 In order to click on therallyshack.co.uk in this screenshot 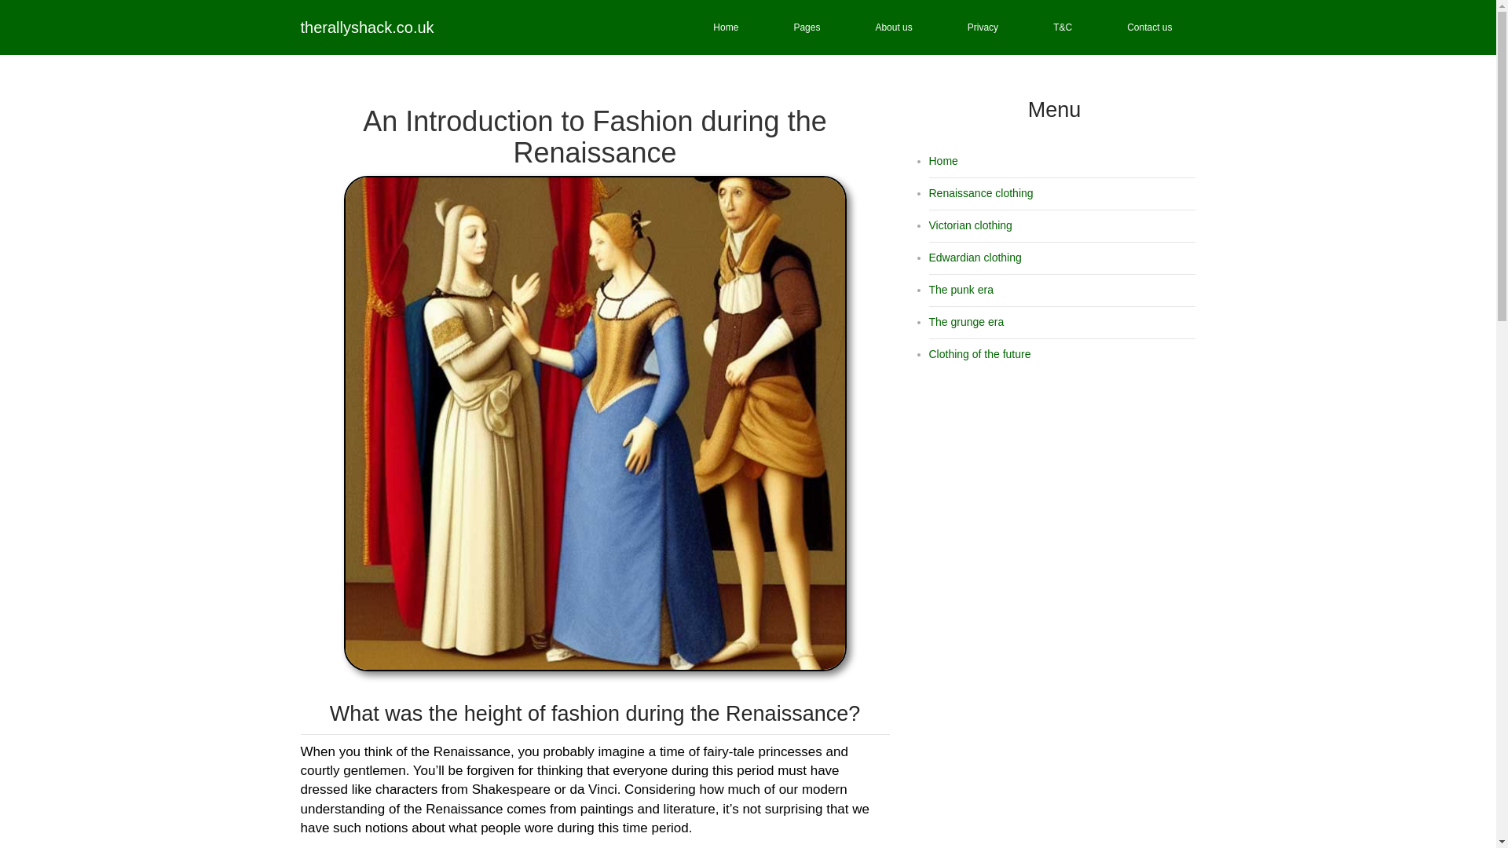, I will do `click(367, 27)`.